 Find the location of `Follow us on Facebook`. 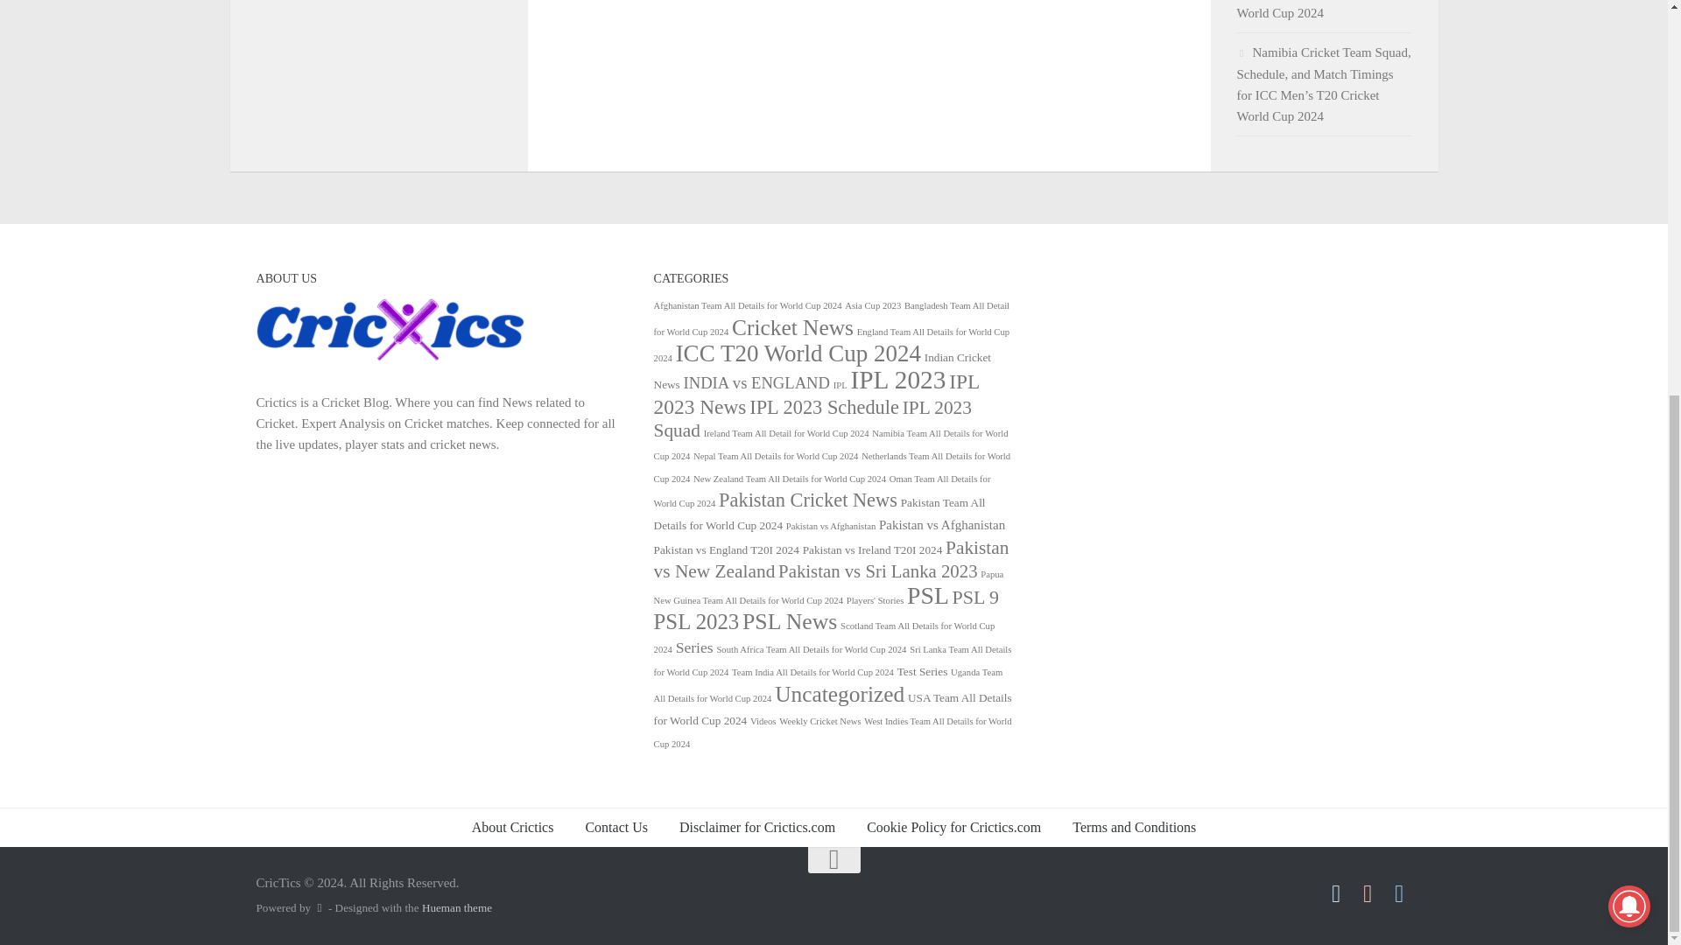

Follow us on Facebook is located at coordinates (1336, 893).